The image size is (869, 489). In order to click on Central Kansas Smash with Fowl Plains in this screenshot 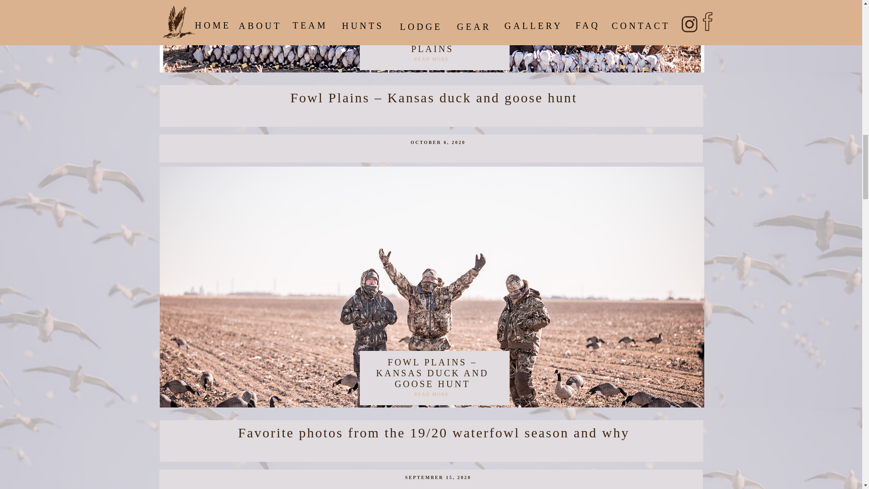, I will do `click(434, 43)`.